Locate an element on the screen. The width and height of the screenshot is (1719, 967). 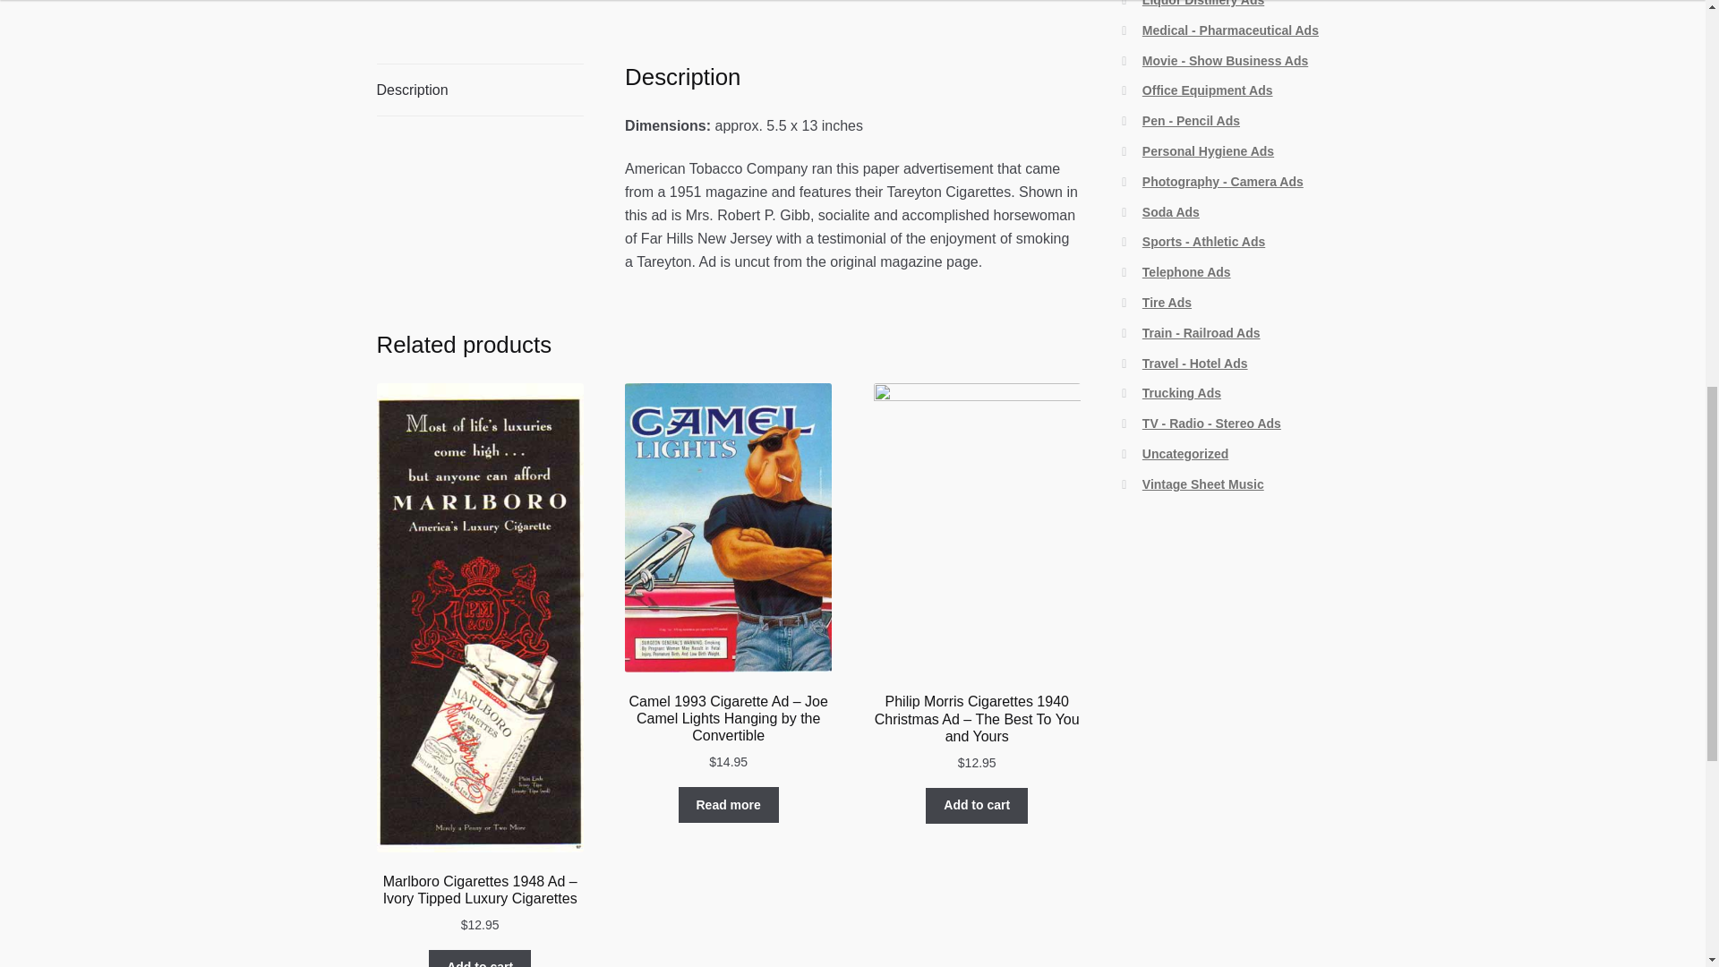
Add to cart is located at coordinates (480, 958).